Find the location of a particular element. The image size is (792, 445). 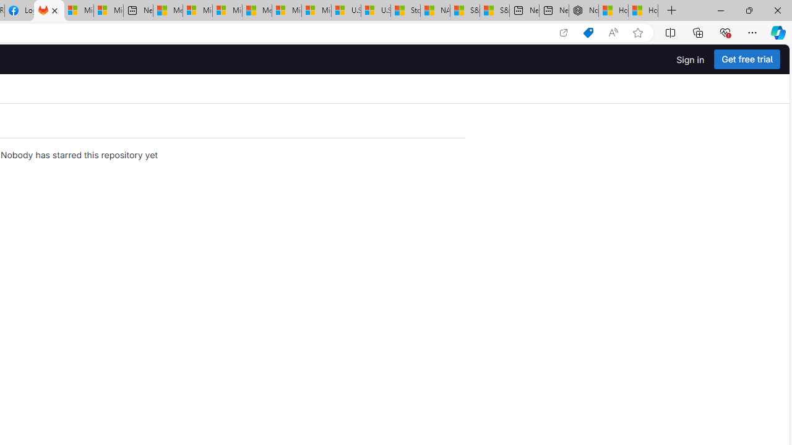

Close tab is located at coordinates (54, 10).